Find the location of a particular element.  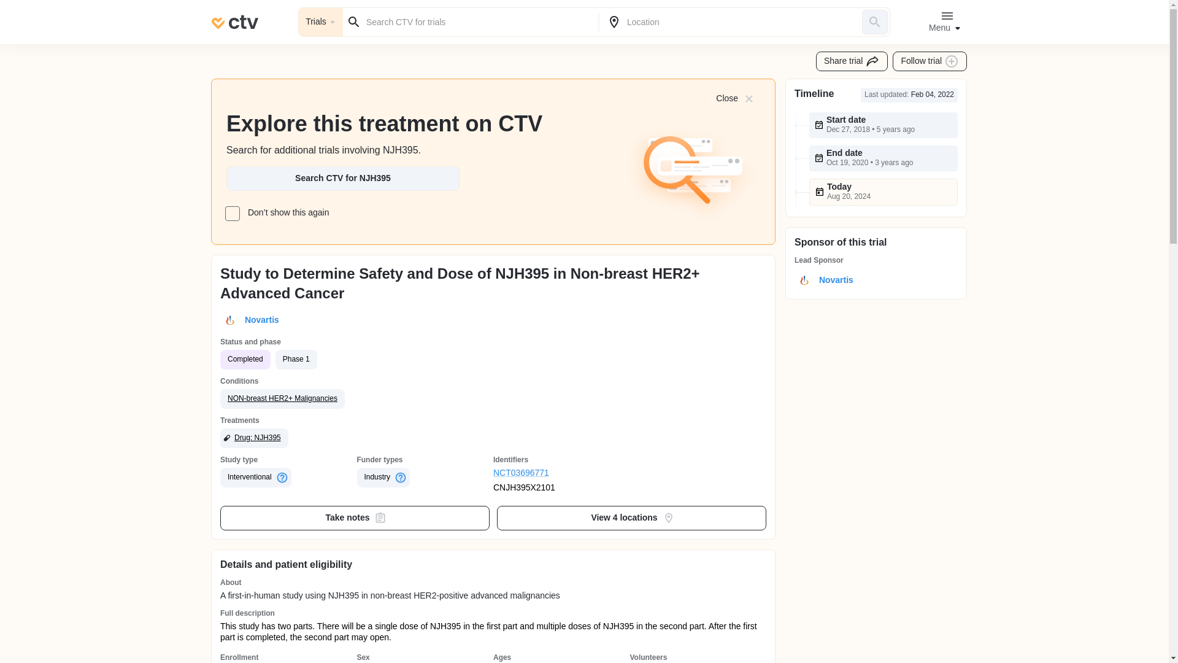

View 4 locations is located at coordinates (632, 518).